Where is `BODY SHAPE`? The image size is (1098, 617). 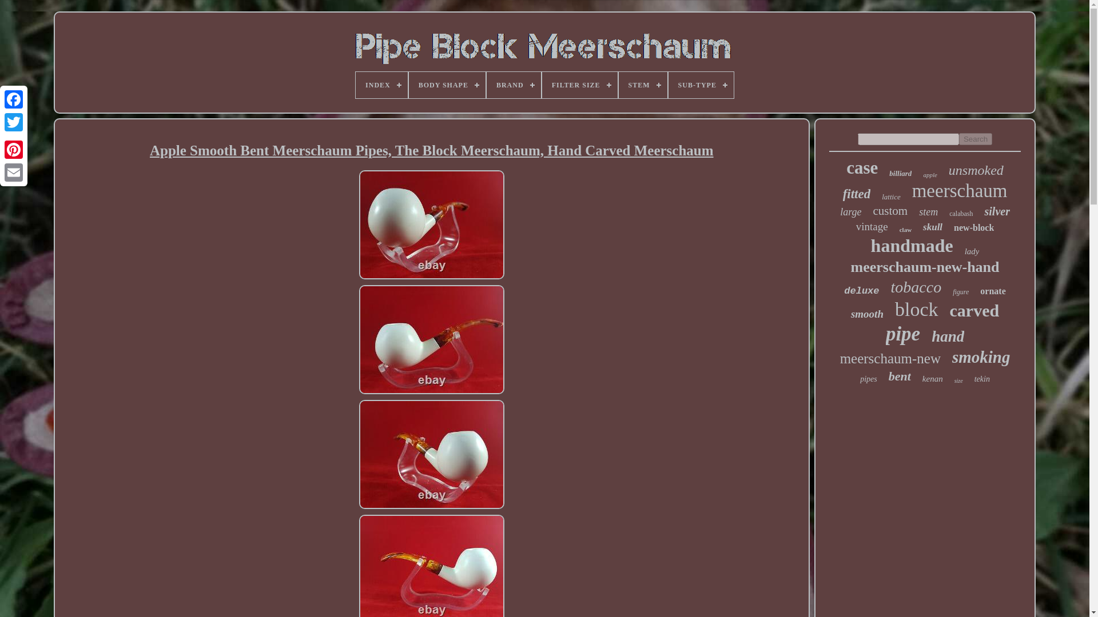 BODY SHAPE is located at coordinates (447, 85).